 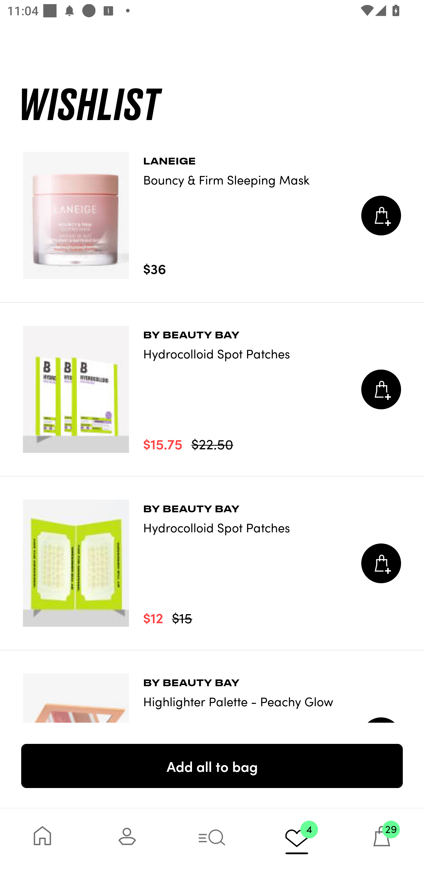 I want to click on BY BEAUTY BAY Hydrocolloid Spot Patches $12 $15, so click(x=212, y=563).